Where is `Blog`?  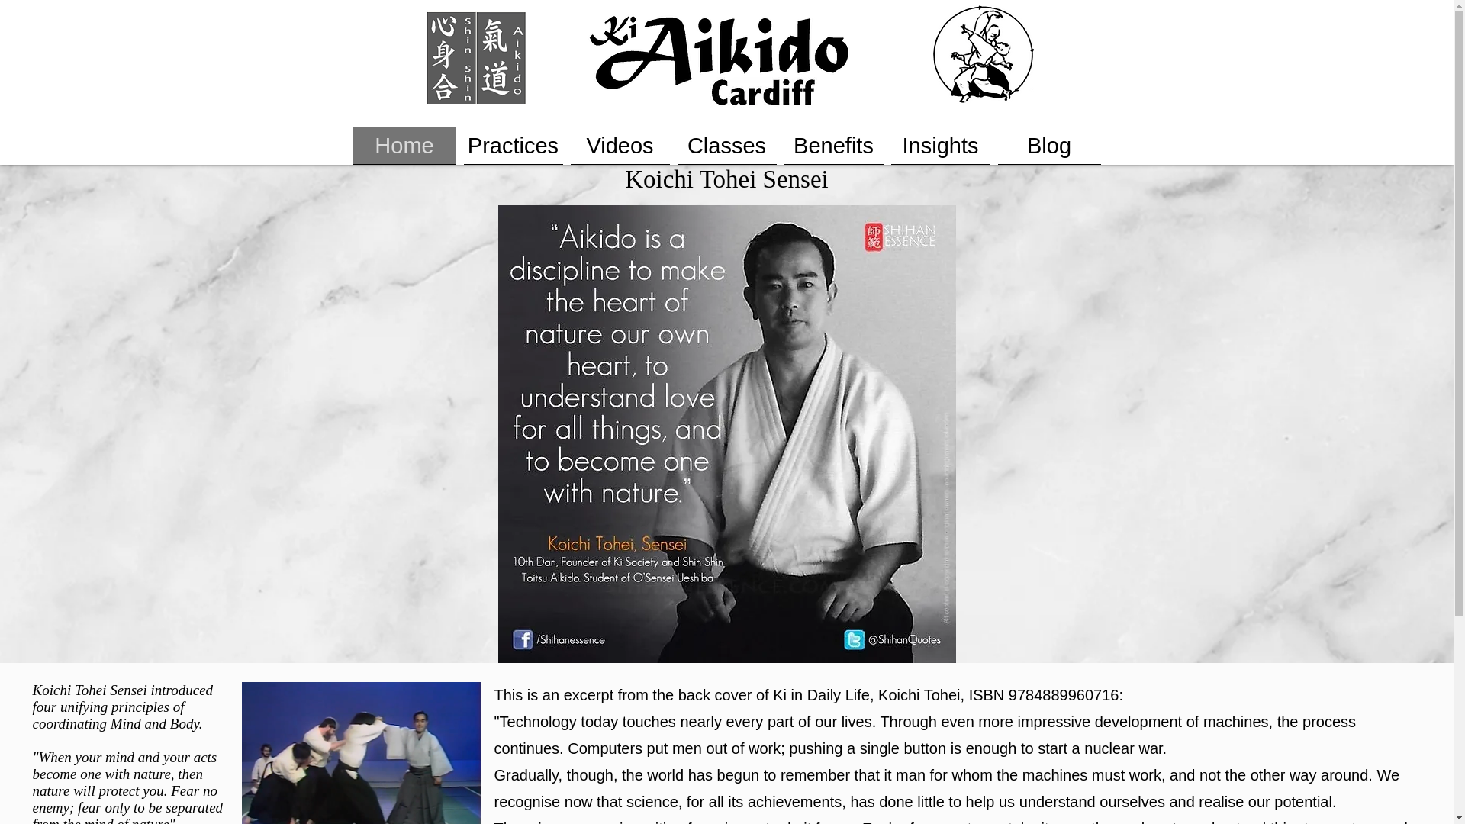
Blog is located at coordinates (1046, 146).